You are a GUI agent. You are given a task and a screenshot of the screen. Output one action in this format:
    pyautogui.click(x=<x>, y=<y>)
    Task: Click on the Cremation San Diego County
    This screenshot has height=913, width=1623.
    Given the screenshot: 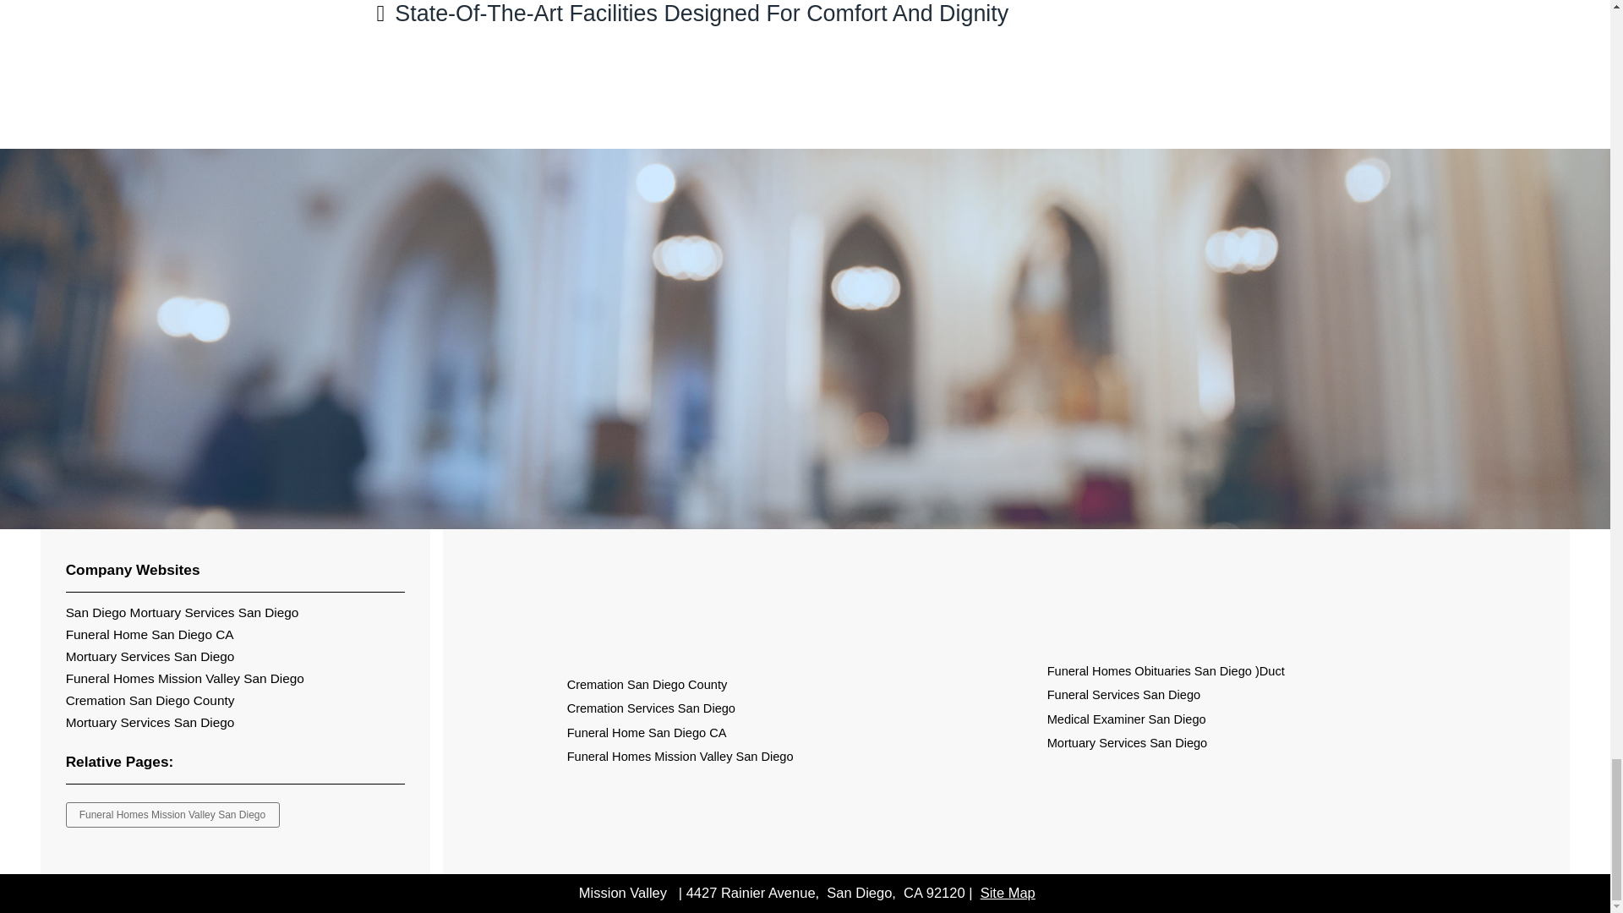 What is the action you would take?
    pyautogui.click(x=647, y=685)
    